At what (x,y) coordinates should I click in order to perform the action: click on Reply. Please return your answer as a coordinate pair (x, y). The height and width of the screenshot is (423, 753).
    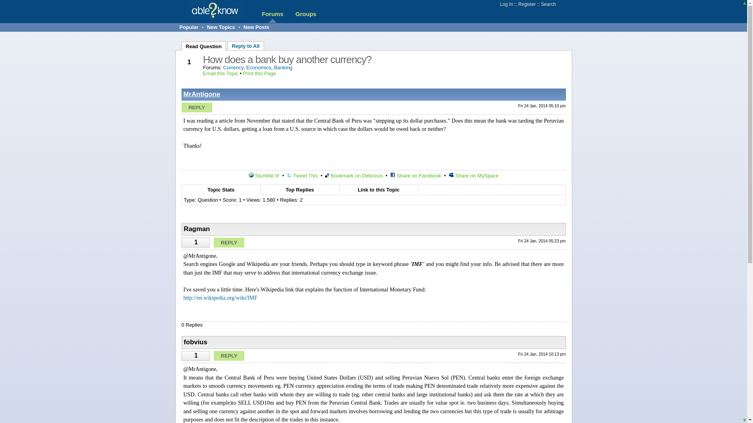
    Looking at the image, I should click on (196, 107).